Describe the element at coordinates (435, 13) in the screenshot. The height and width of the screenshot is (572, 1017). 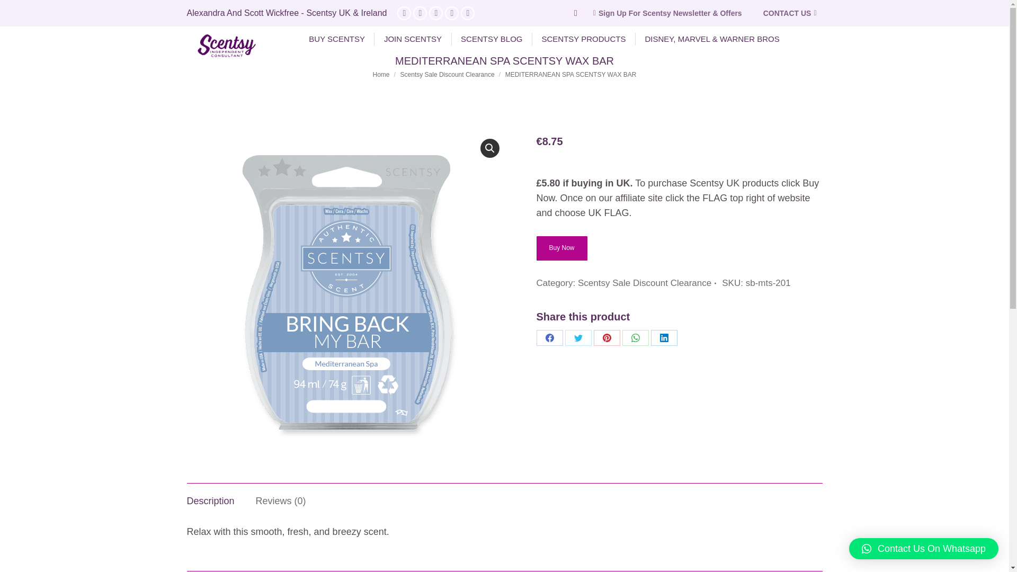
I see `Pinterest page opens in new window` at that location.